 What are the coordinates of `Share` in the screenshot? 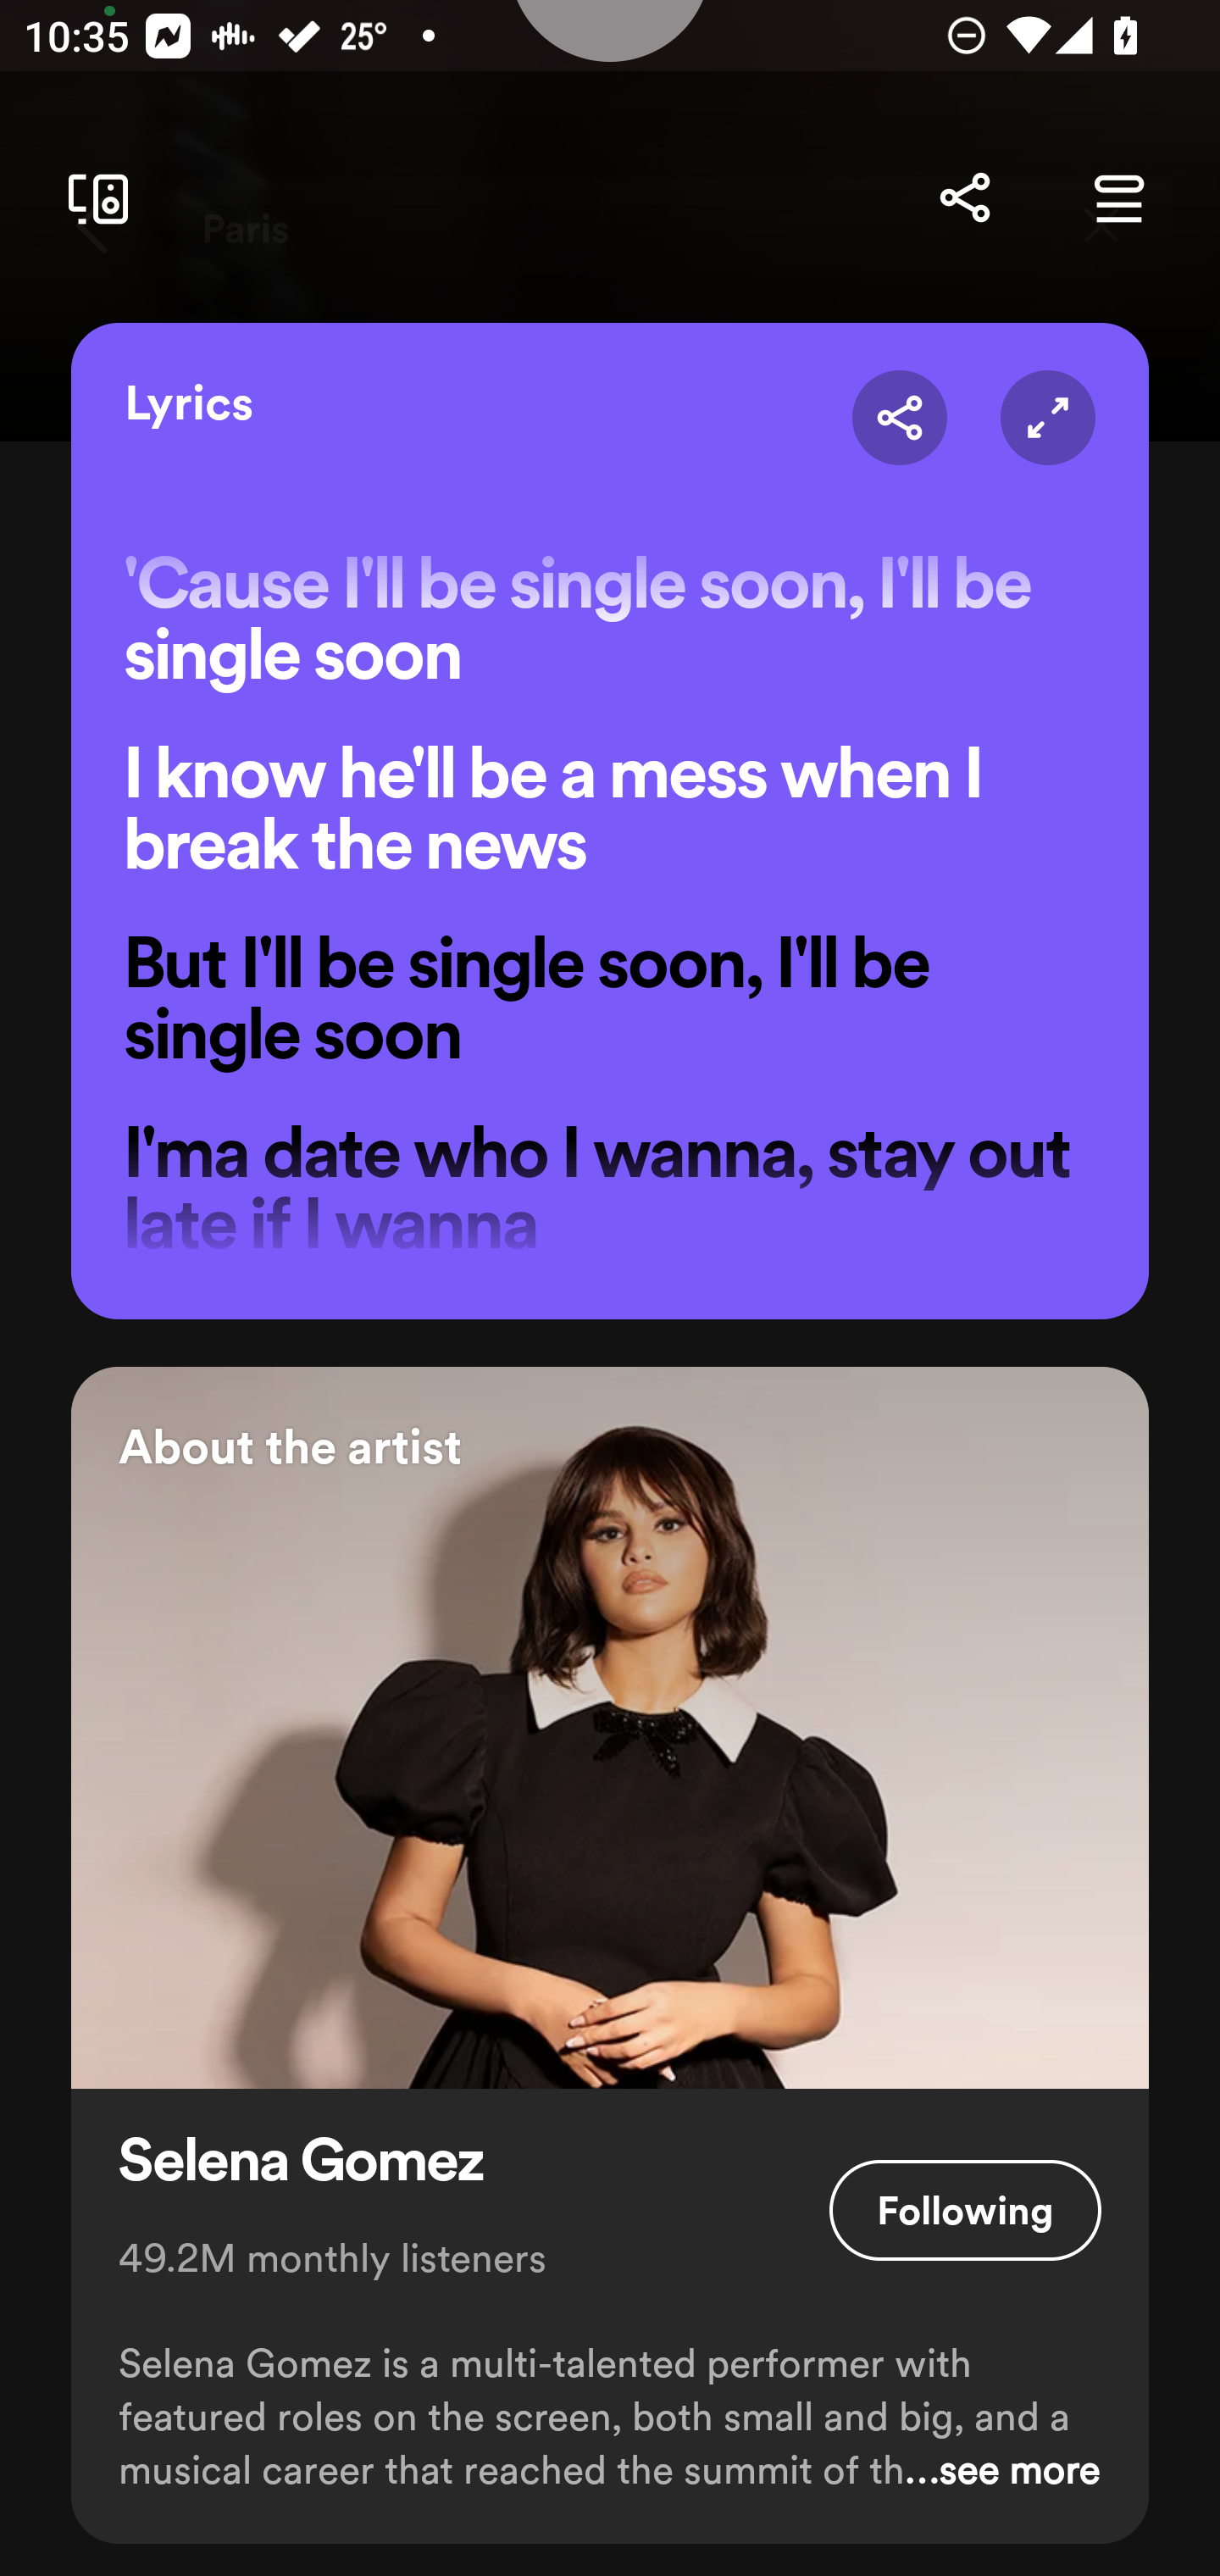 It's located at (964, 198).